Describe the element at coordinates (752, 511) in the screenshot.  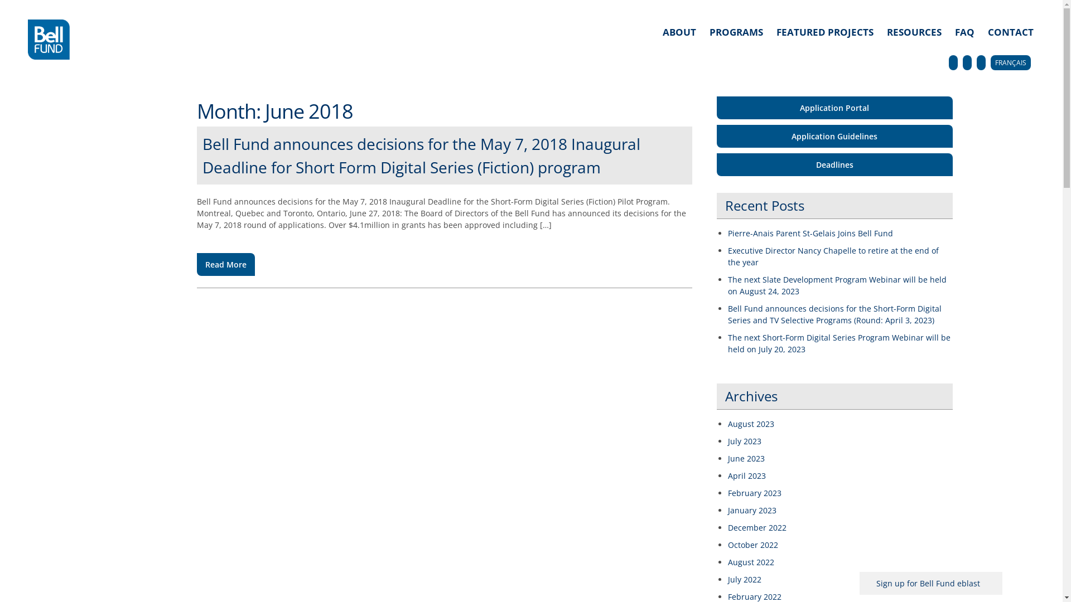
I see `January 2023` at that location.